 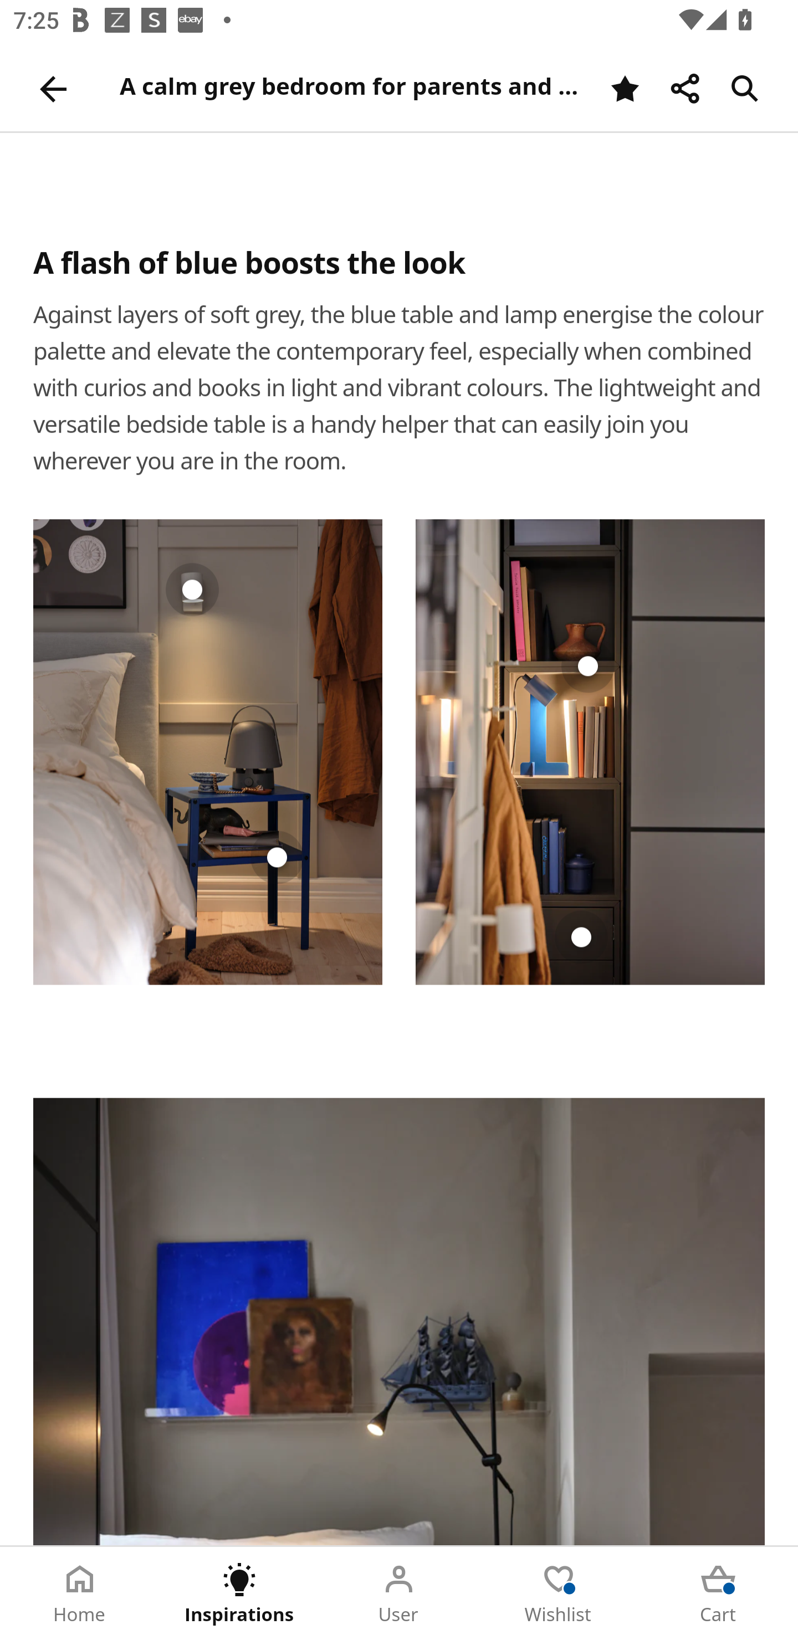 What do you see at coordinates (80, 1593) in the screenshot?
I see `Home
Tab 1 of 5` at bounding box center [80, 1593].